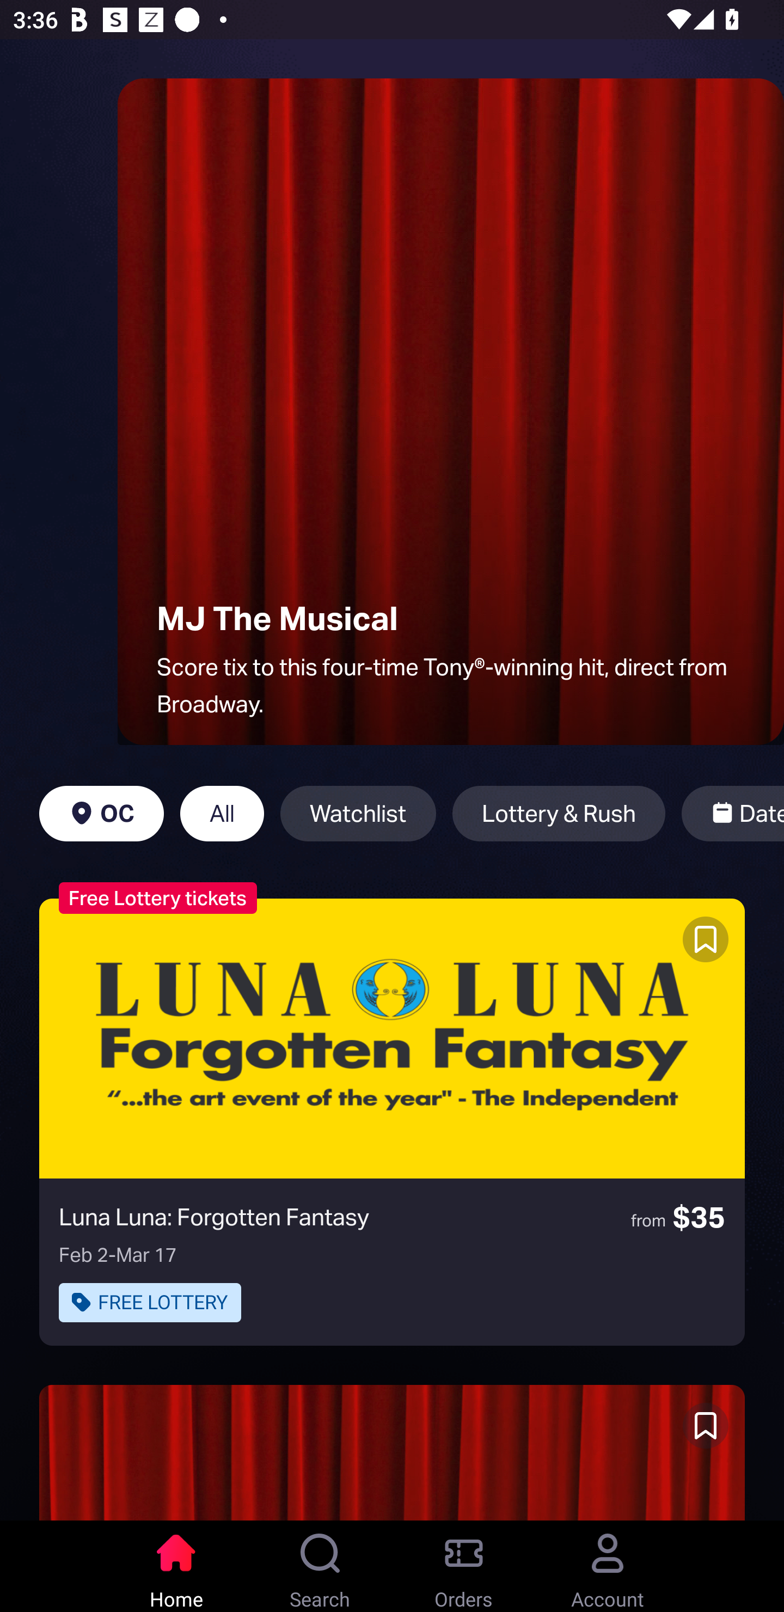  Describe the element at coordinates (101, 814) in the screenshot. I see `OC` at that location.